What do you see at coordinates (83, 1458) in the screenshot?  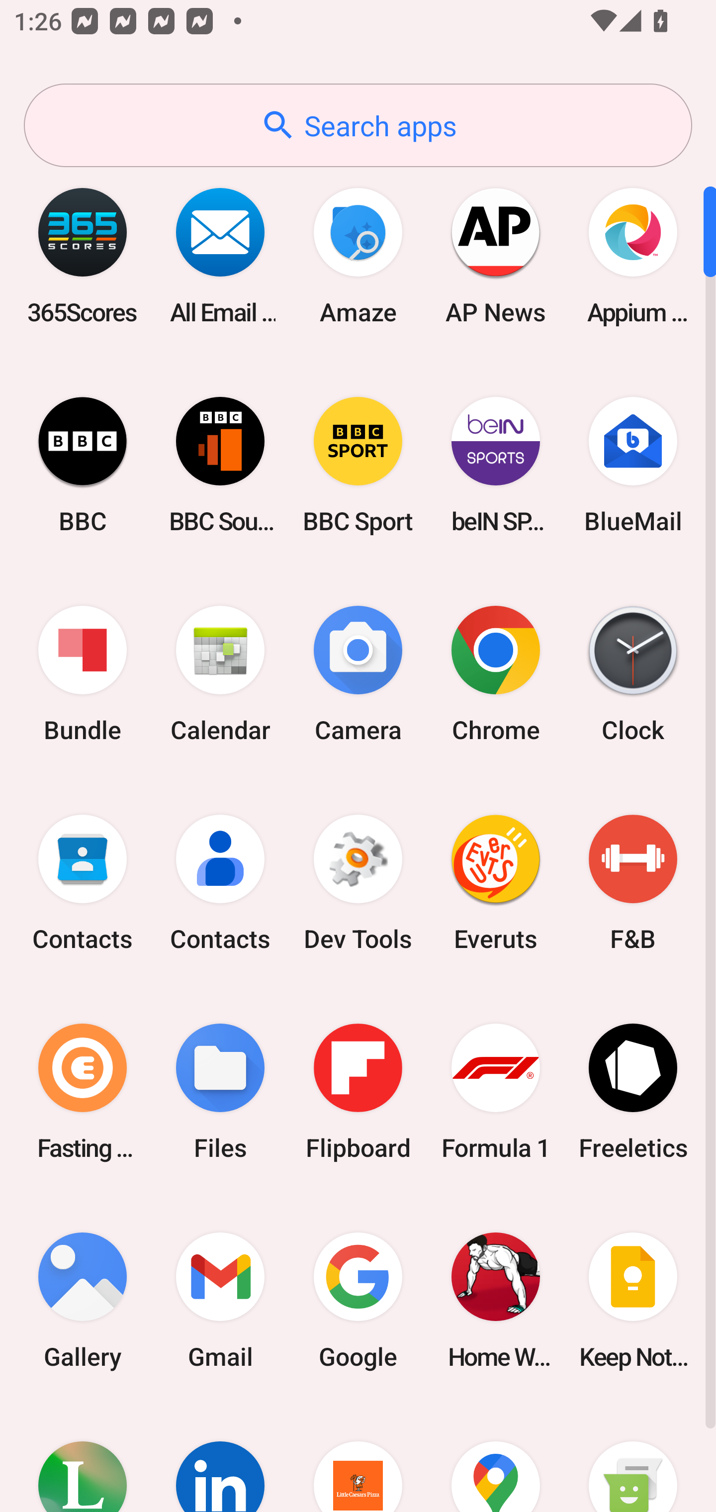 I see `Lifesum` at bounding box center [83, 1458].